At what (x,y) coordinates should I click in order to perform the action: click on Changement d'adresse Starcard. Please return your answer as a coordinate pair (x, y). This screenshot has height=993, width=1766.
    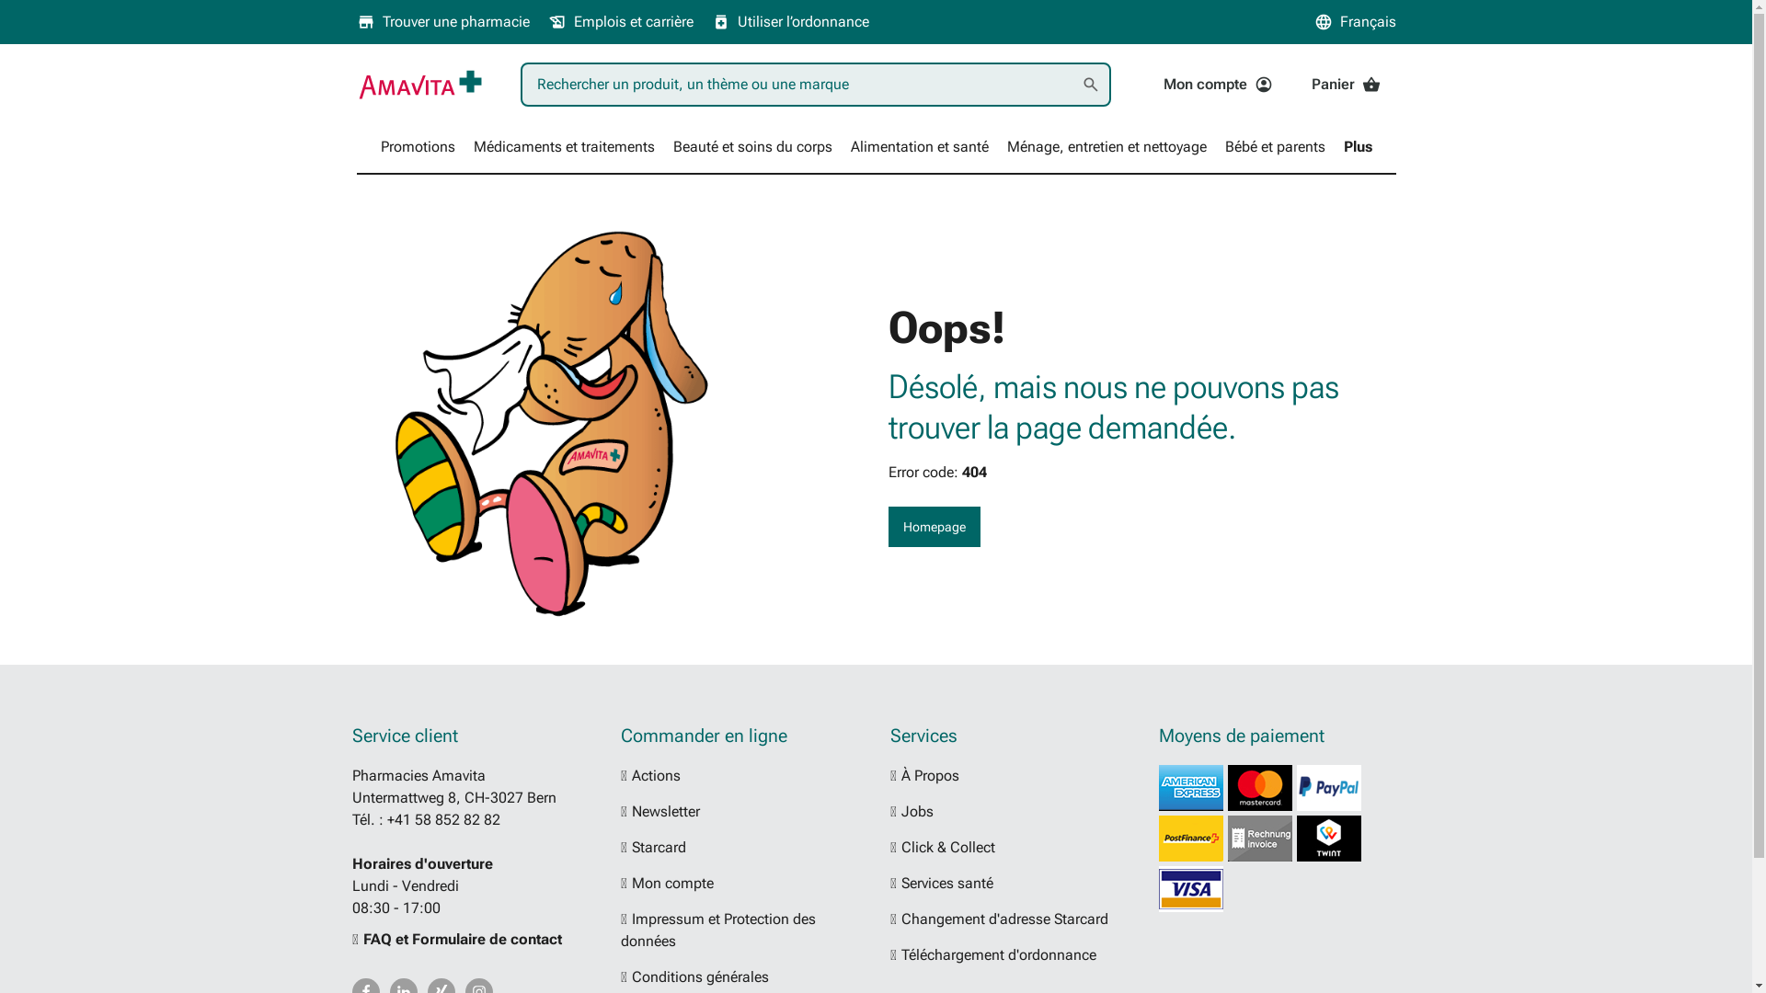
    Looking at the image, I should click on (1004, 919).